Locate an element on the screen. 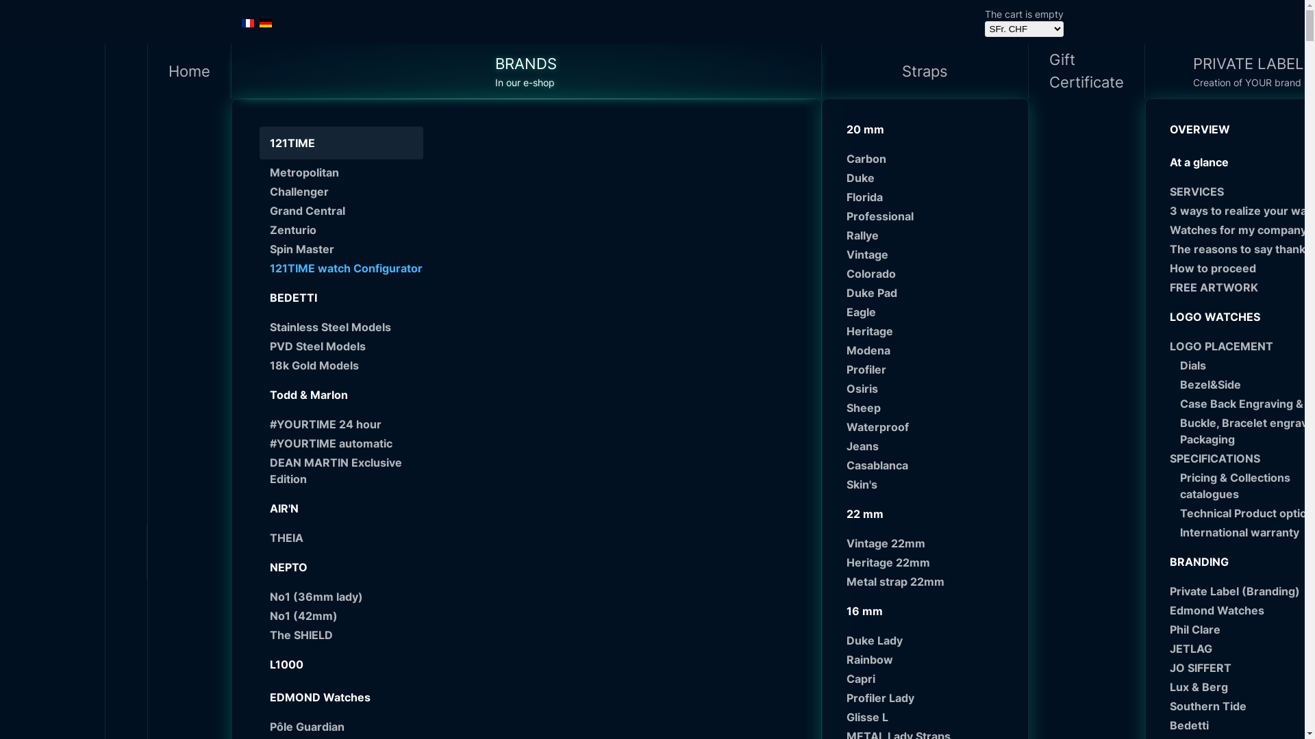  Duke Pad is located at coordinates (930, 293).